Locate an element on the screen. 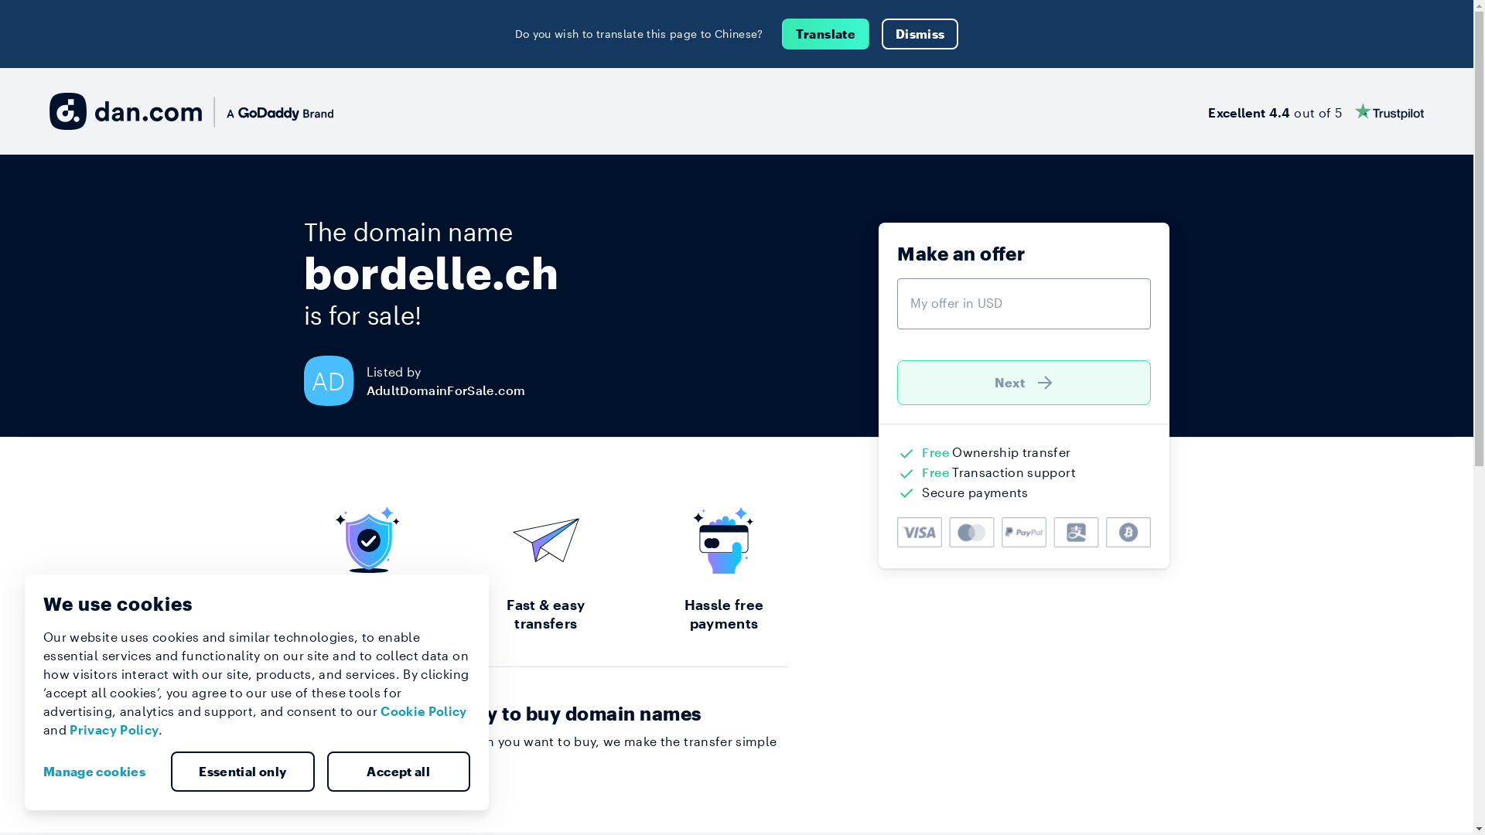  Dismiss is located at coordinates (920, 34).